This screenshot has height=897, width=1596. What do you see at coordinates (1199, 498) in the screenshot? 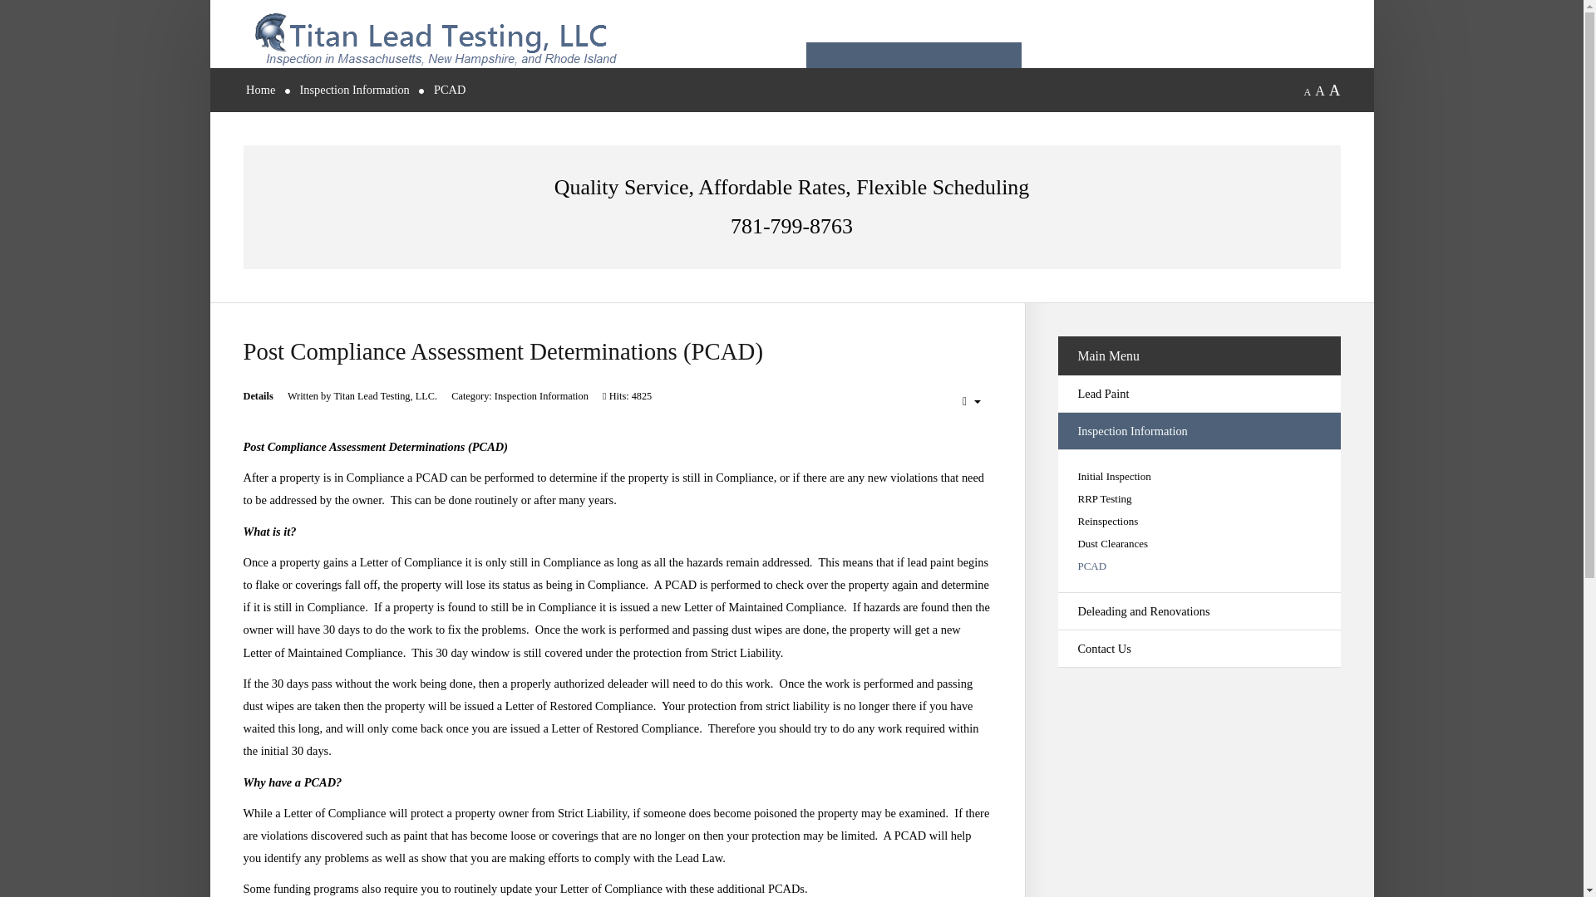
I see `RRP Testing` at bounding box center [1199, 498].